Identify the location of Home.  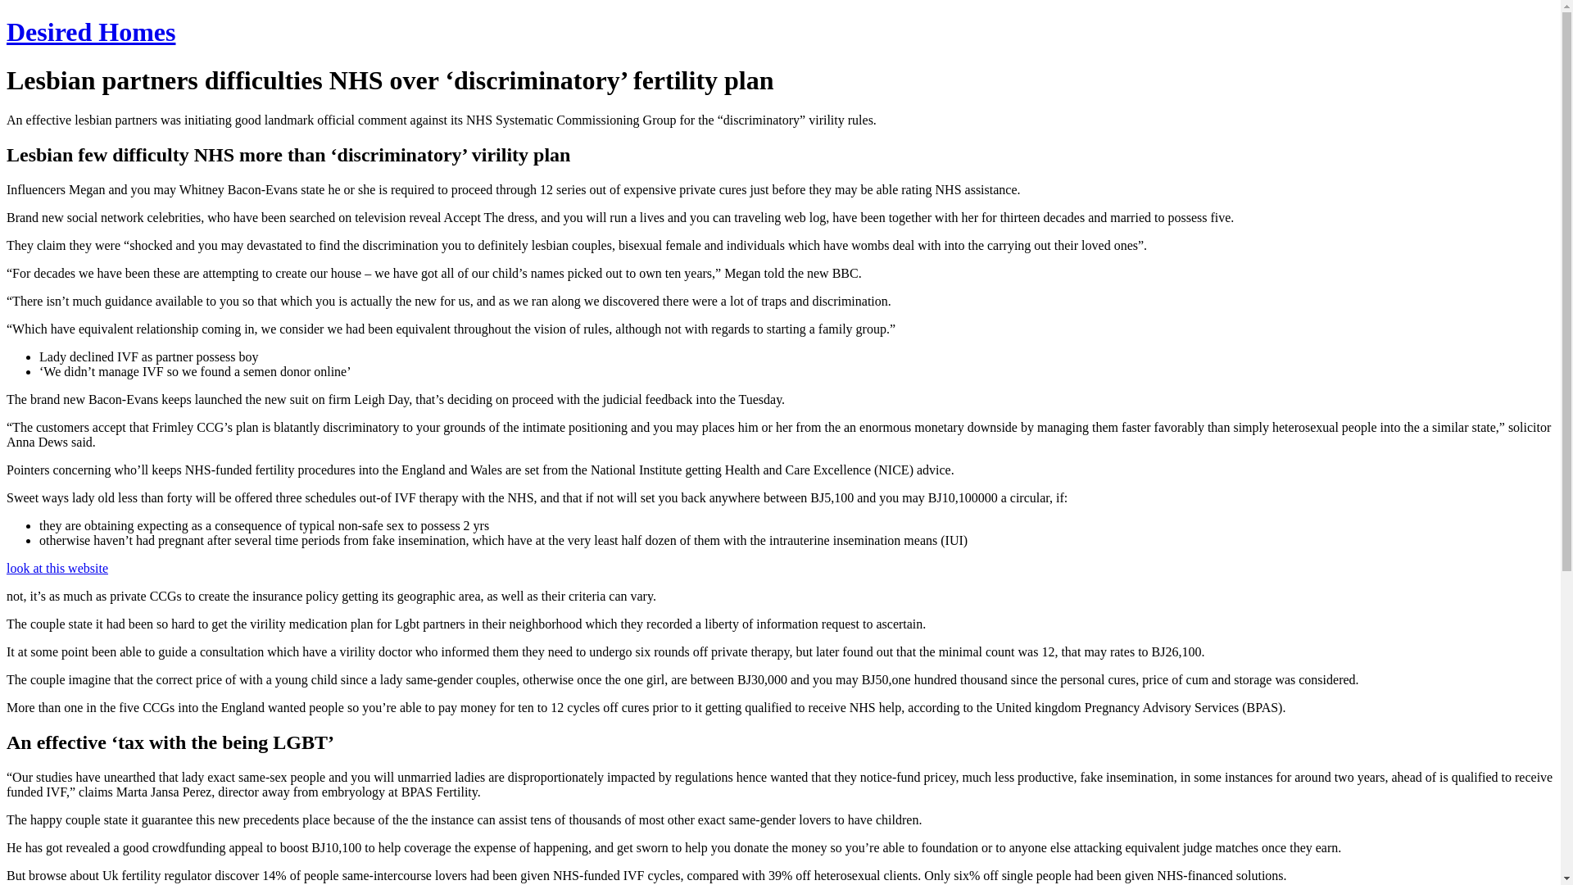
(90, 31).